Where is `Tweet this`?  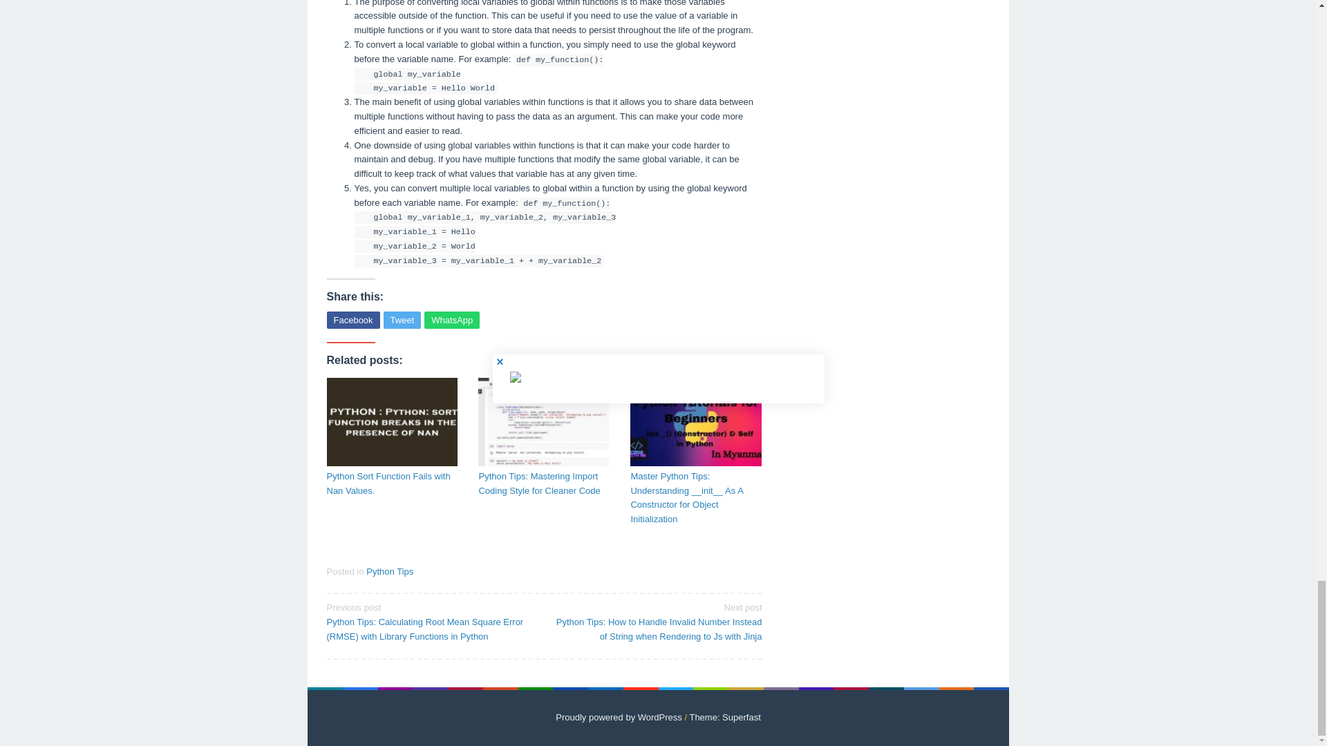 Tweet this is located at coordinates (402, 321).